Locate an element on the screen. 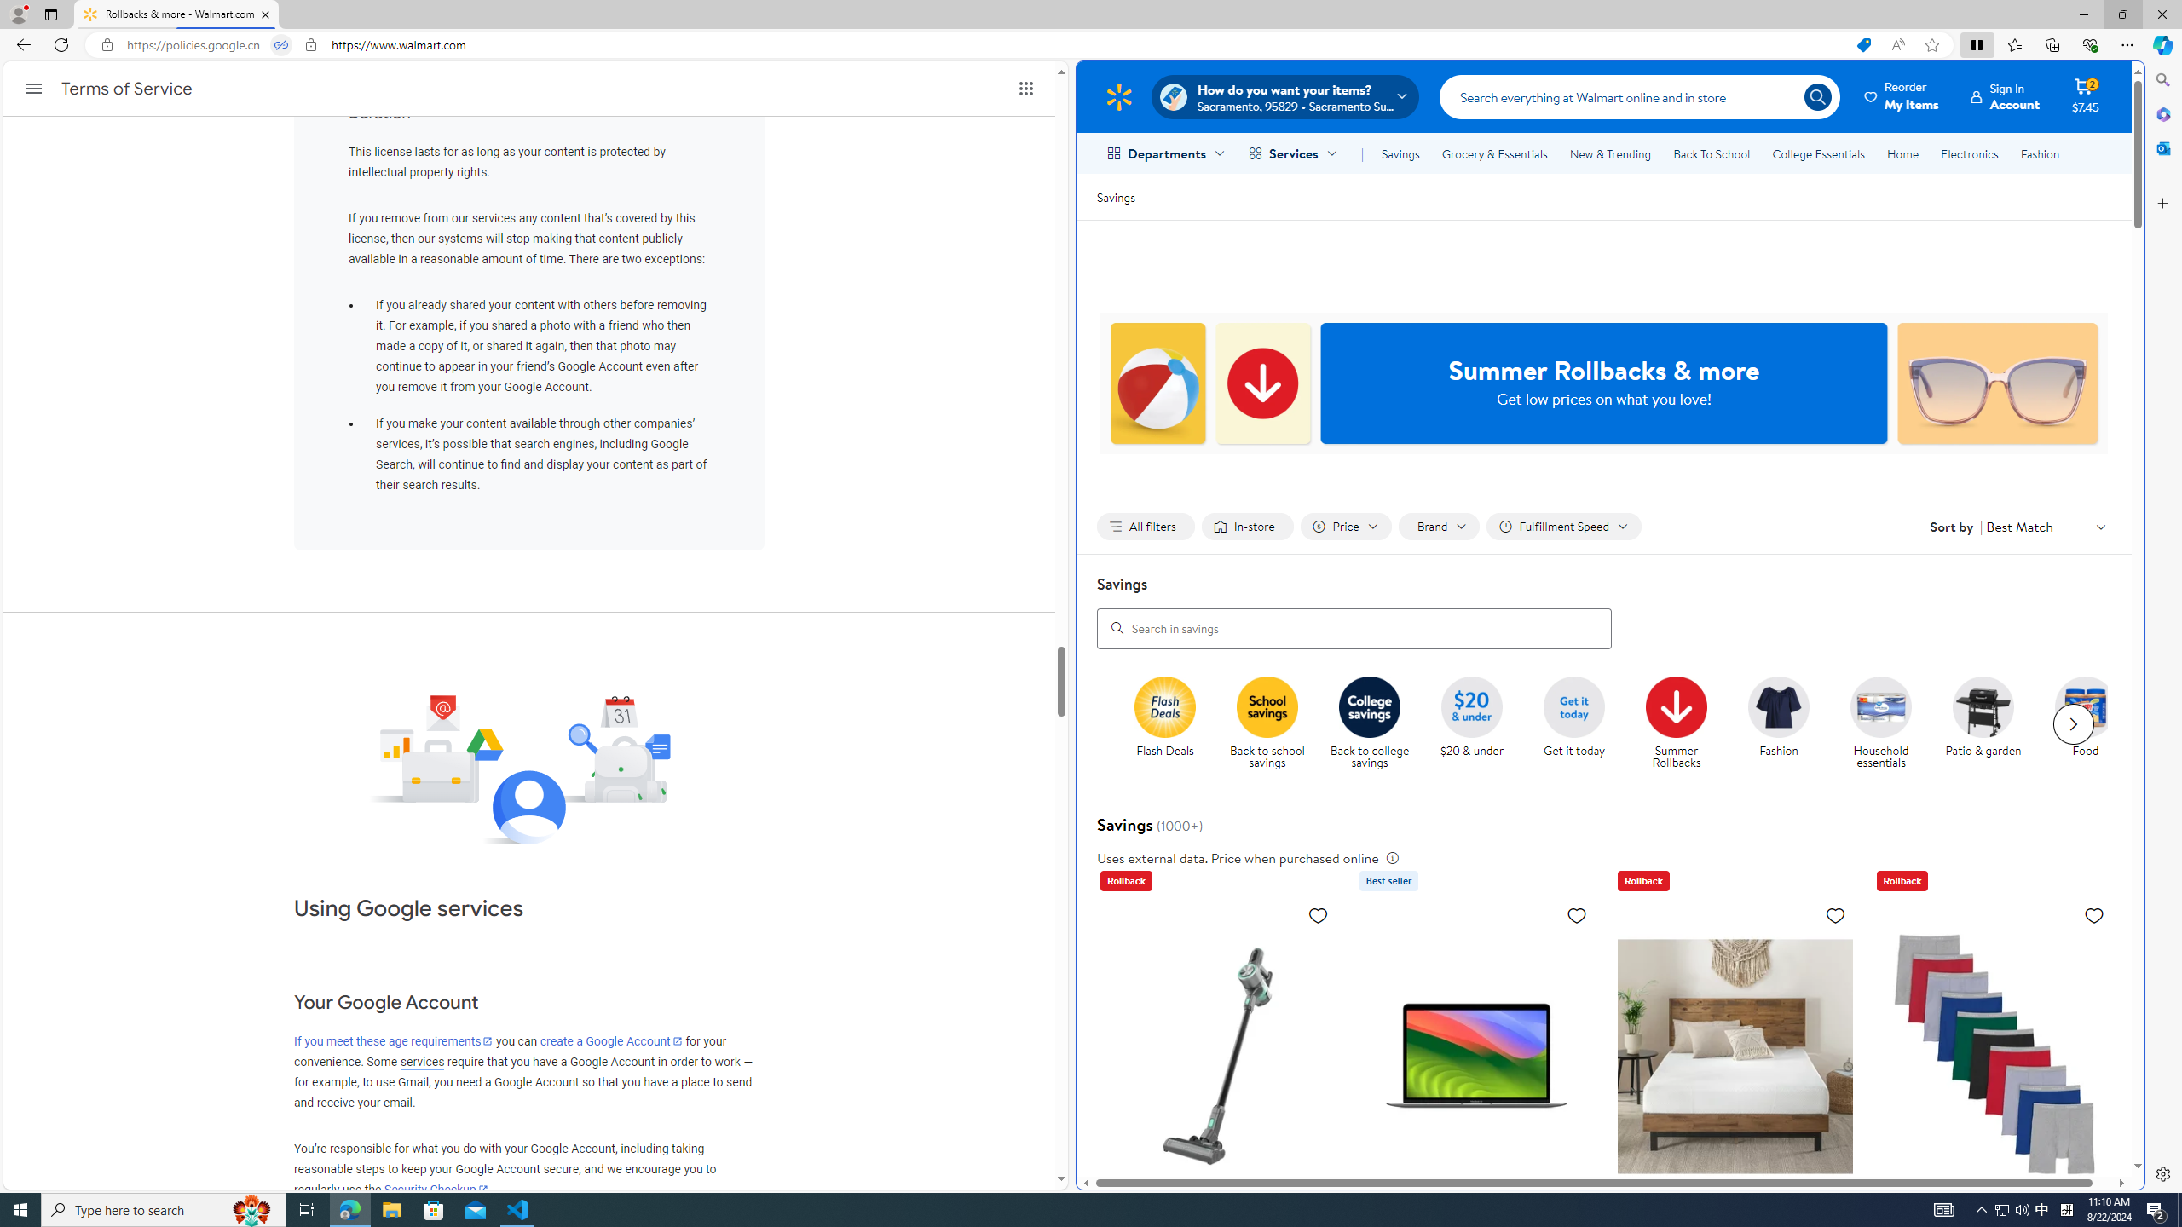 The height and width of the screenshot is (1227, 2182). Minimize is located at coordinates (2083, 14).